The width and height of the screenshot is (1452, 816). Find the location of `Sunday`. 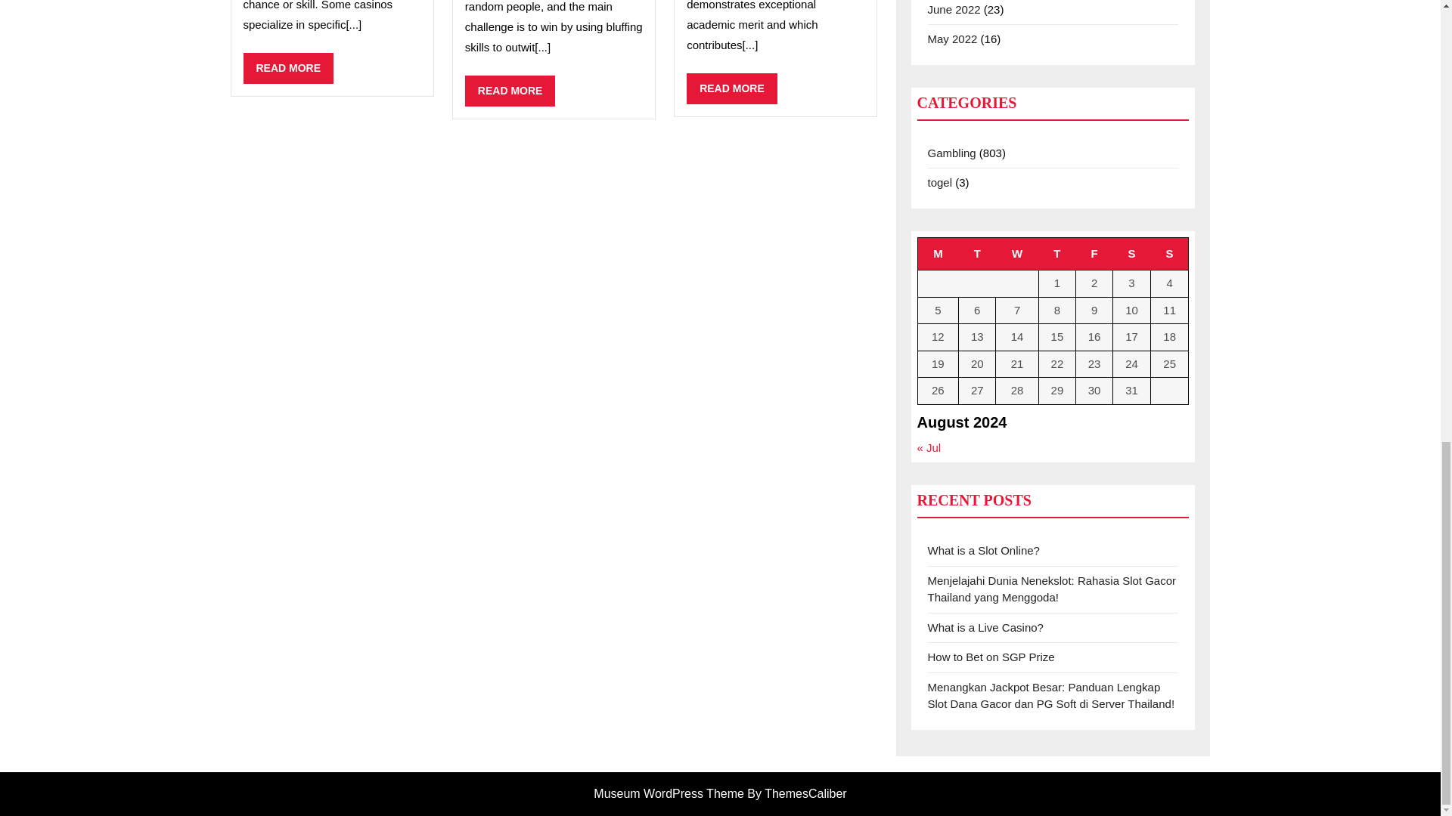

Sunday is located at coordinates (938, 254).